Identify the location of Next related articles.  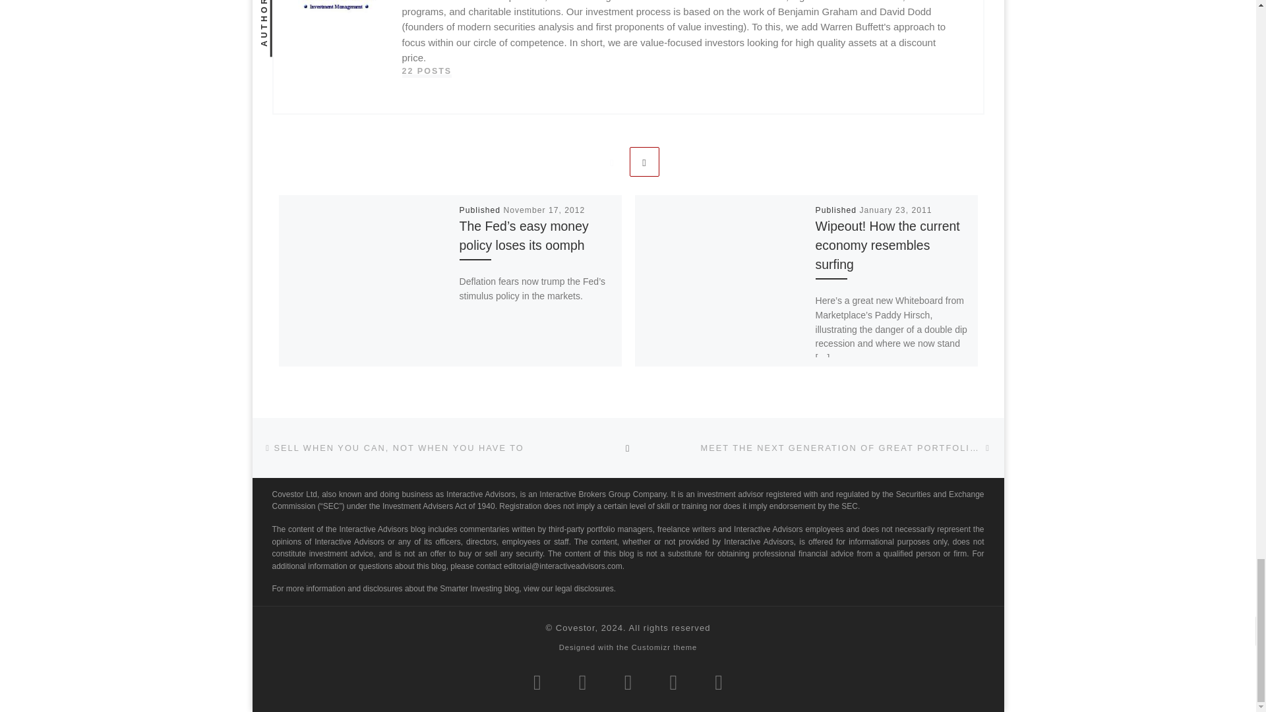
(644, 161).